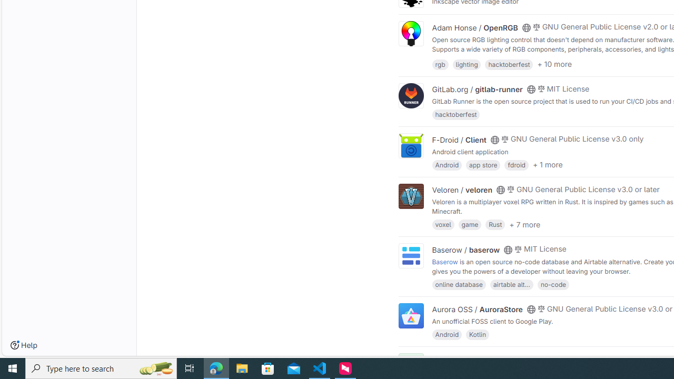 The image size is (674, 379). Describe the element at coordinates (521, 58) in the screenshot. I see `https://openrgb.org` at that location.